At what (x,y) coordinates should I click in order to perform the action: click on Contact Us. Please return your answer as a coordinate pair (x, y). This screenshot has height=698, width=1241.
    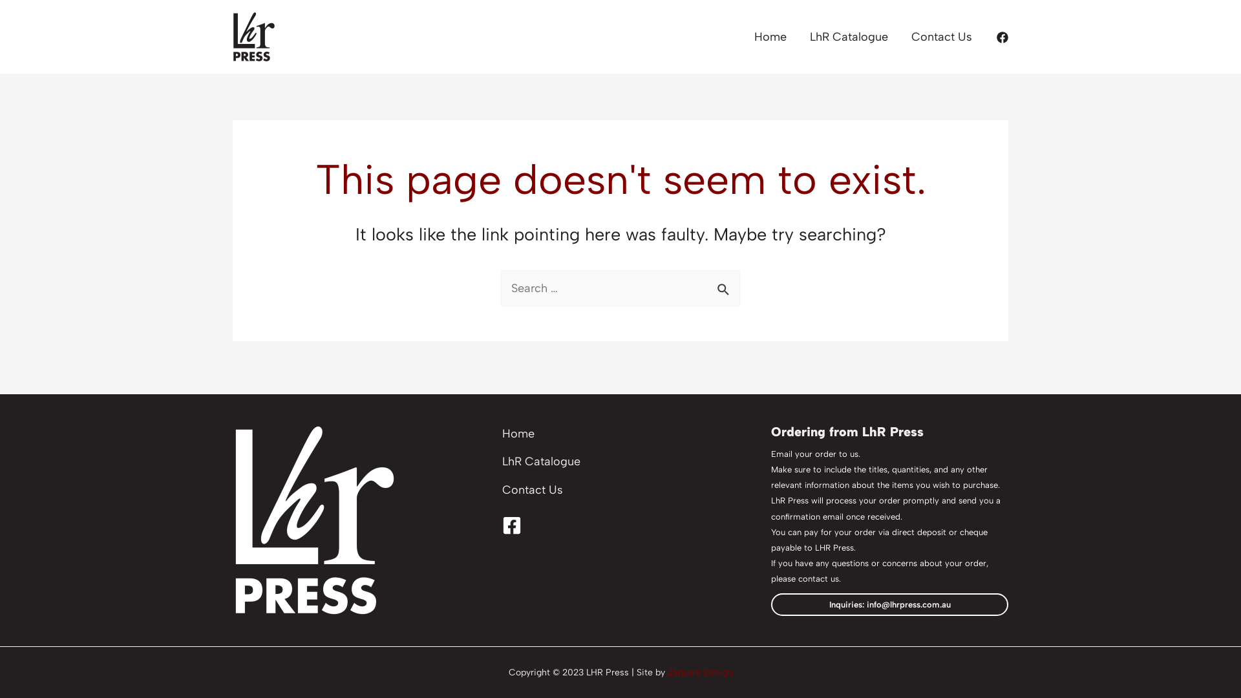
    Looking at the image, I should click on (942, 37).